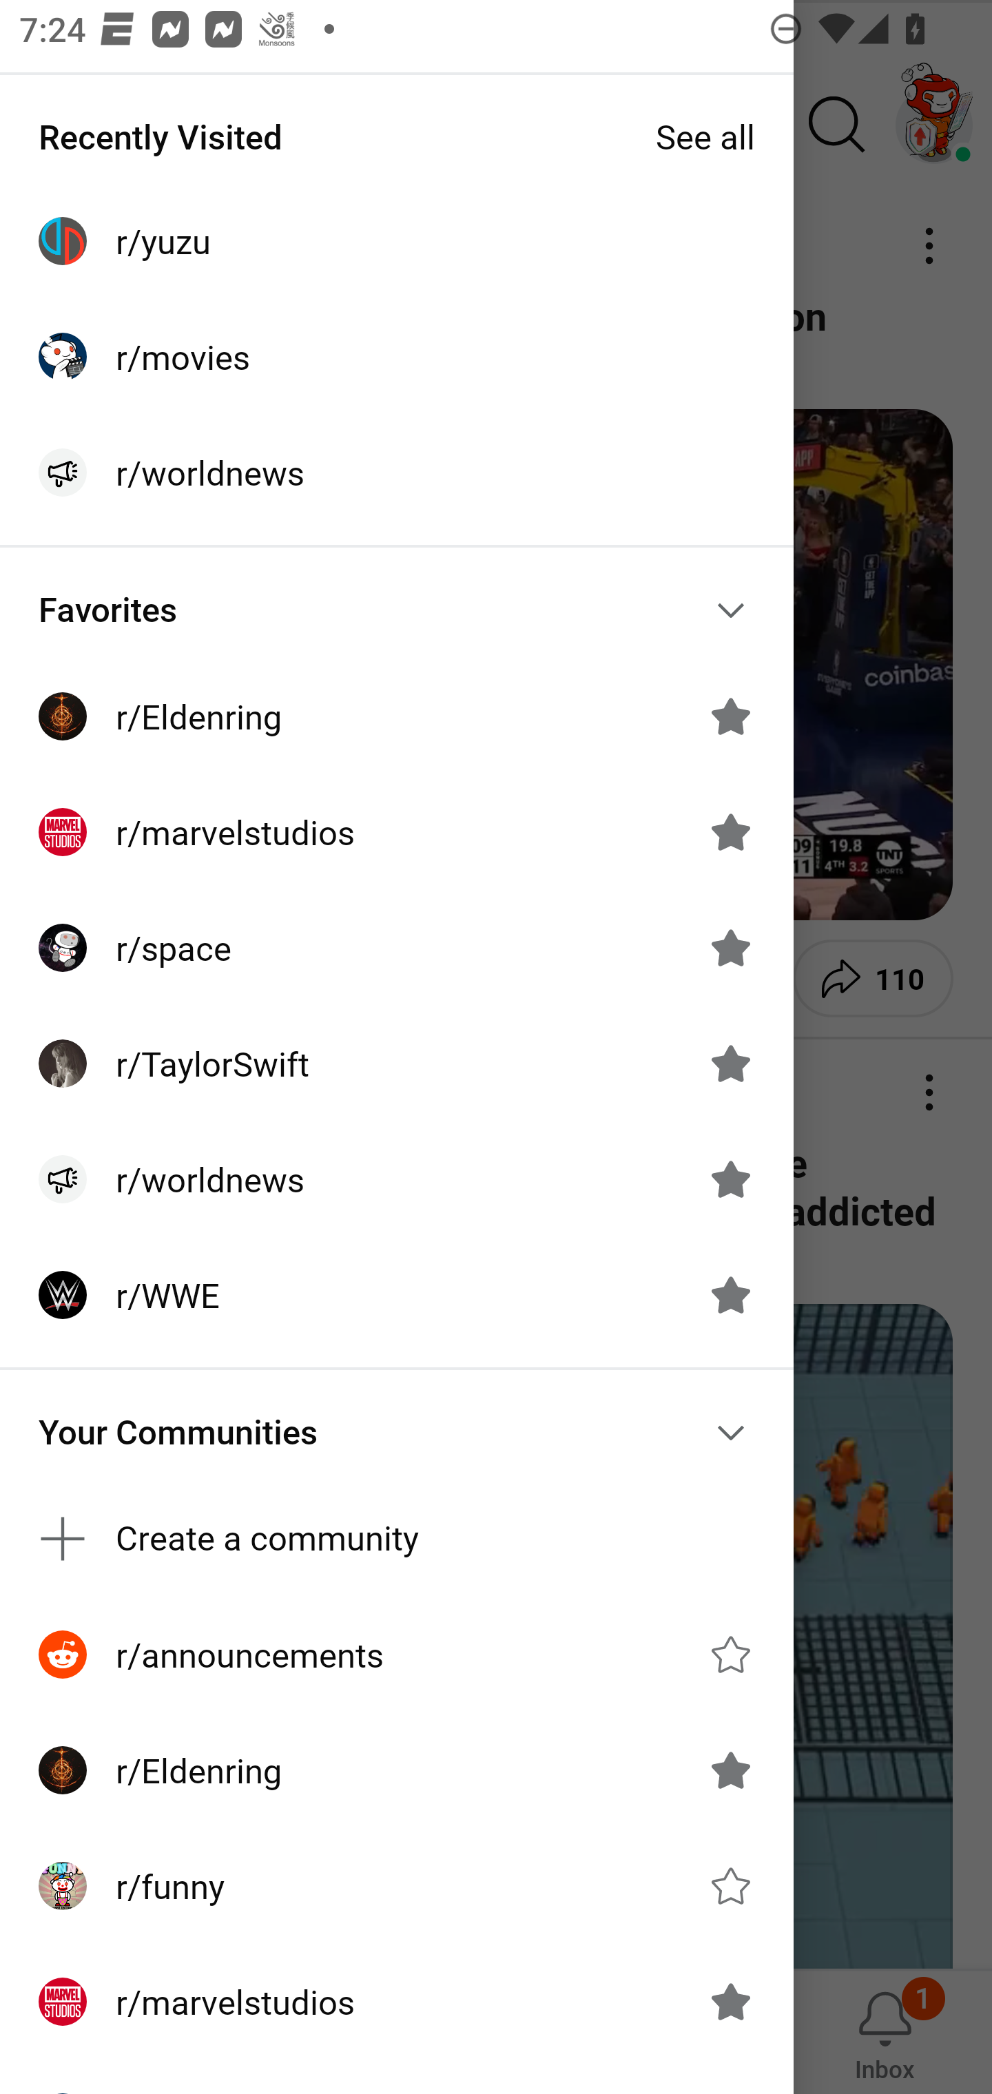 This screenshot has height=2094, width=992. What do you see at coordinates (397, 1654) in the screenshot?
I see `r/announcements Favorite r/announcements` at bounding box center [397, 1654].